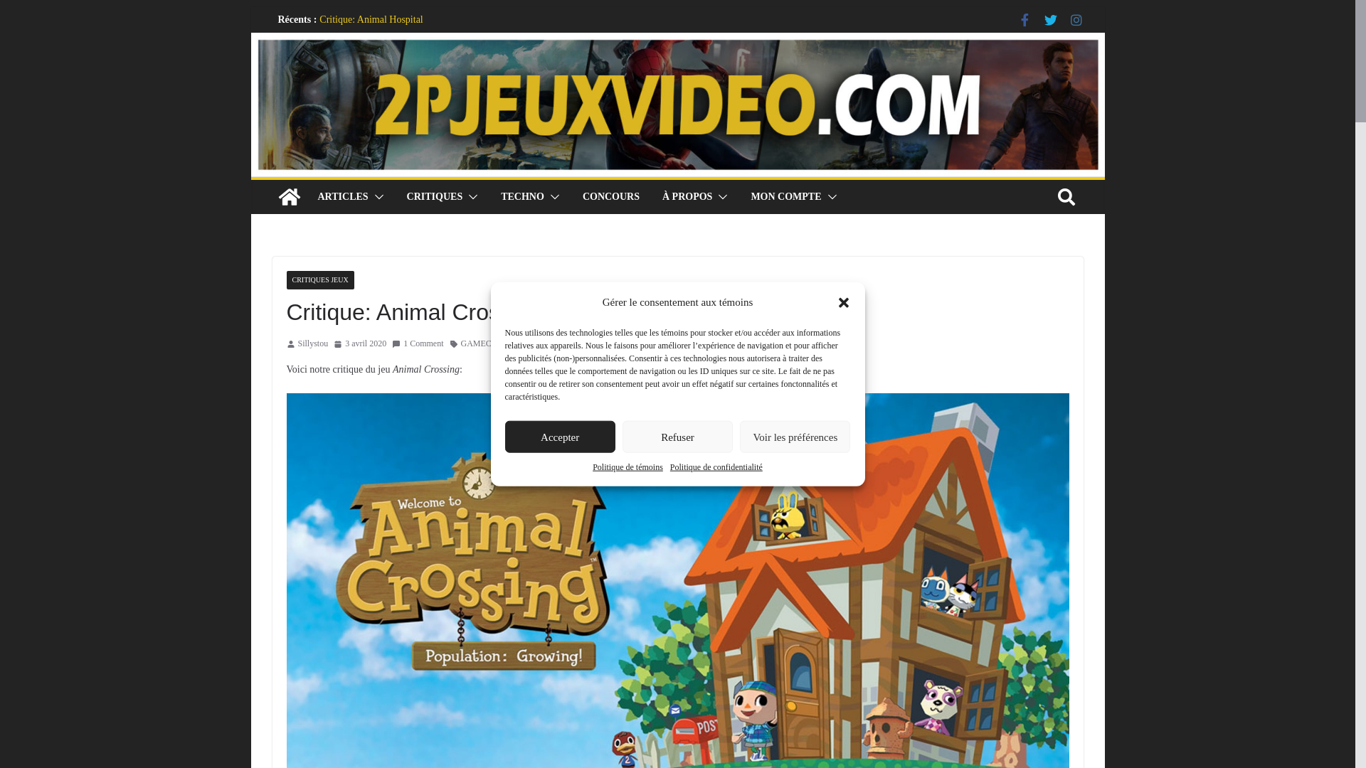 The image size is (1366, 768). Describe the element at coordinates (360, 344) in the screenshot. I see `3 avril 2020` at that location.